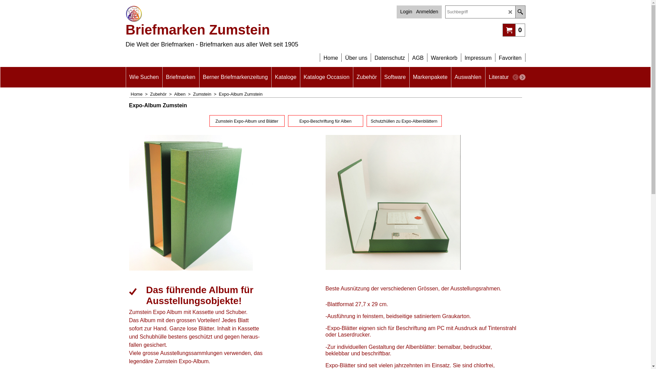 The height and width of the screenshot is (369, 656). What do you see at coordinates (286, 77) in the screenshot?
I see `Kataloge` at bounding box center [286, 77].